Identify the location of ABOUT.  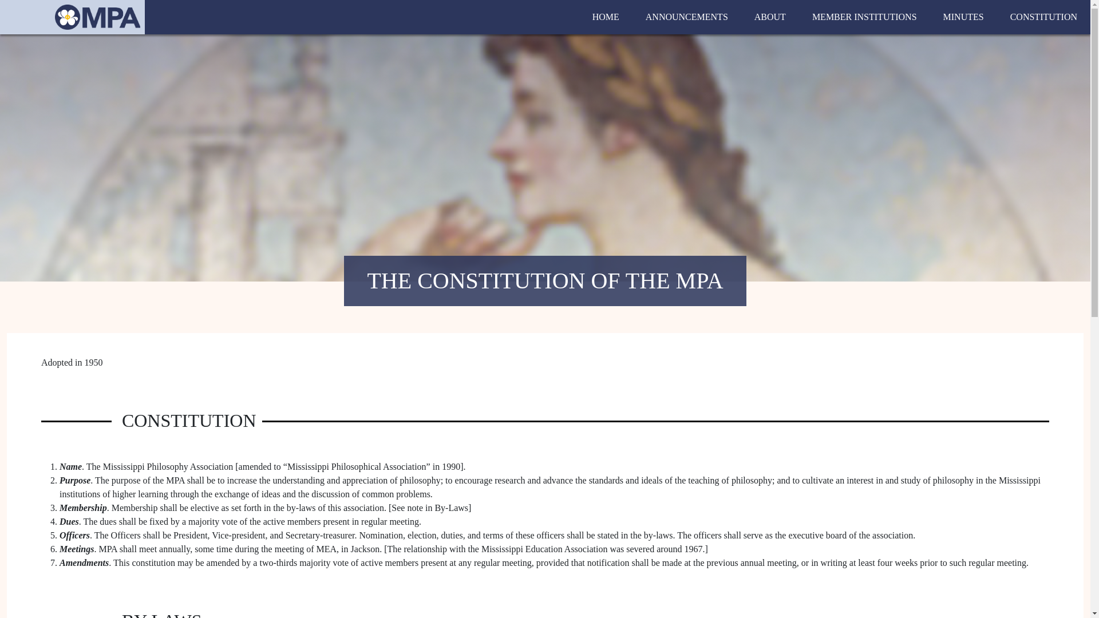
(769, 17).